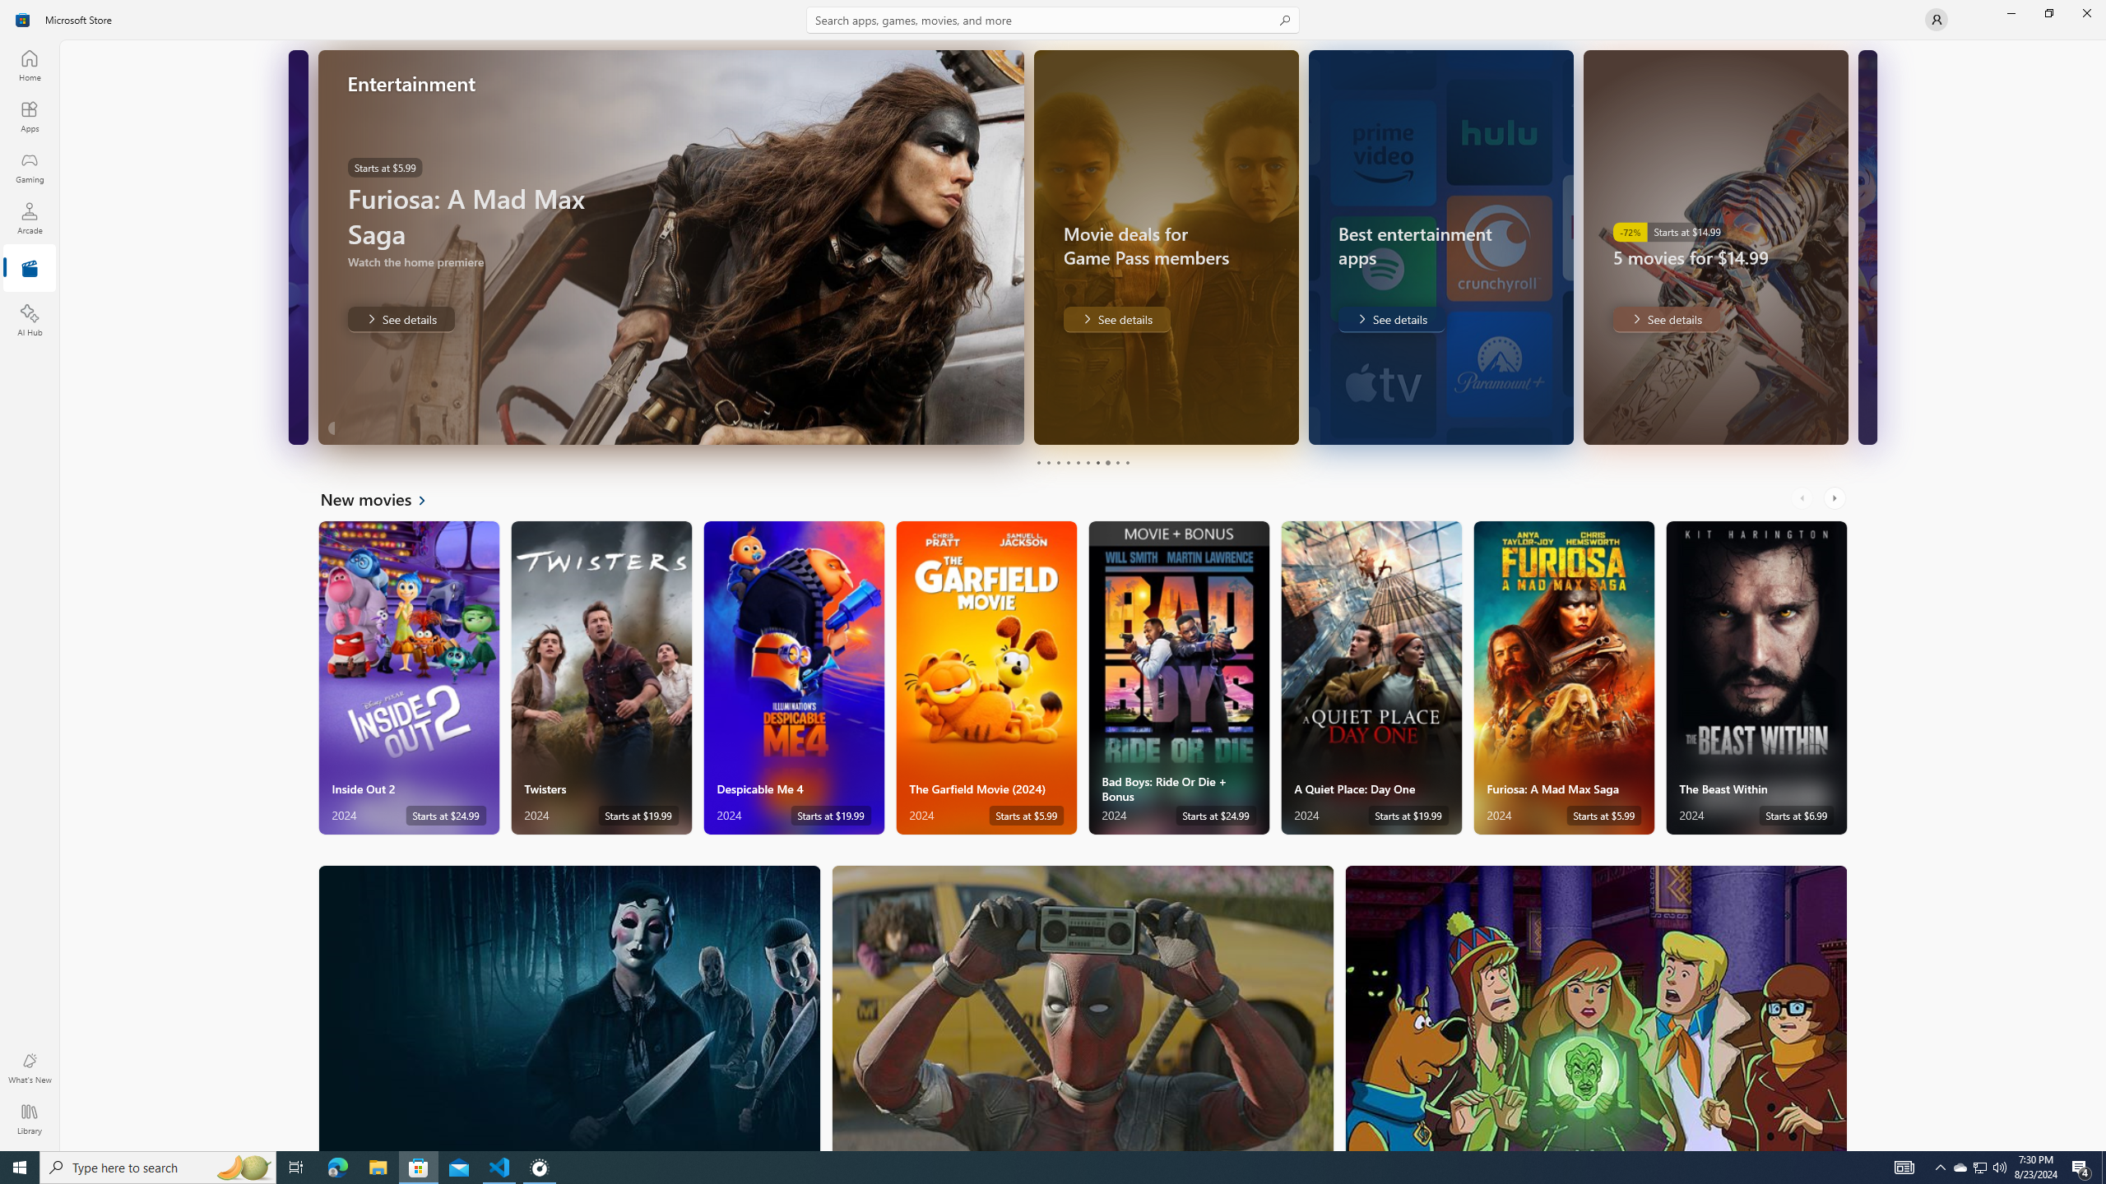 The image size is (2106, 1184). What do you see at coordinates (1083, 1008) in the screenshot?
I see `Action & Adventure` at bounding box center [1083, 1008].